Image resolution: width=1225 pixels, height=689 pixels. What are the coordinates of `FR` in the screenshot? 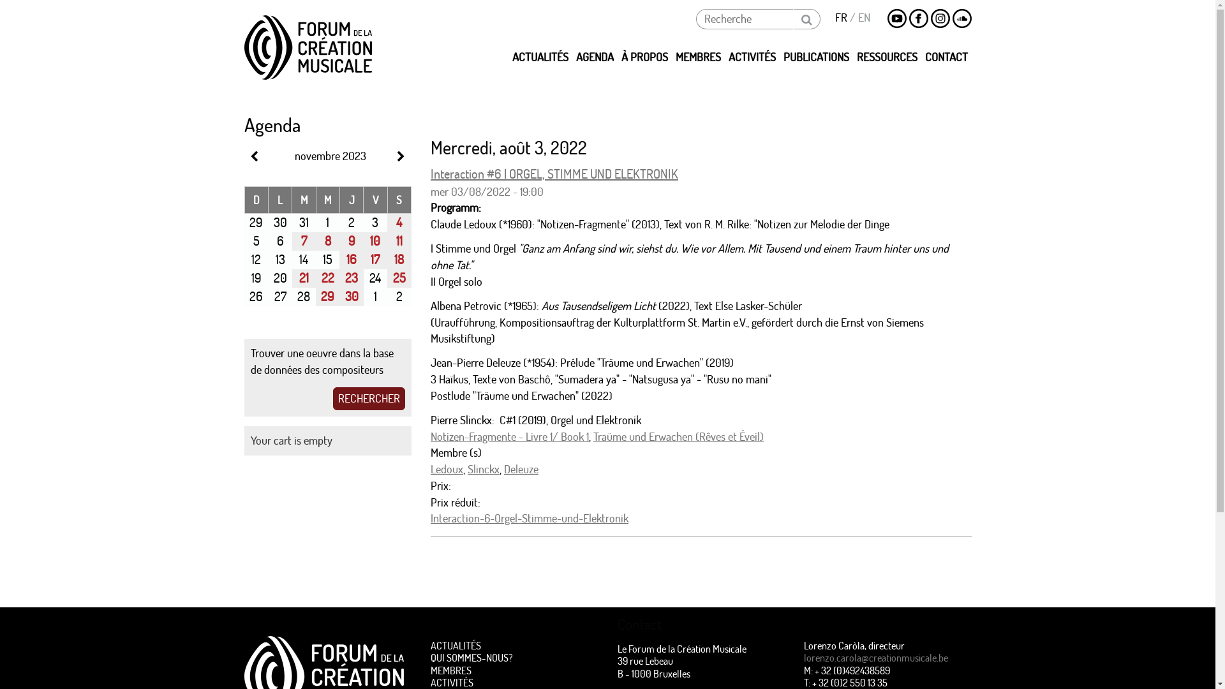 It's located at (841, 17).